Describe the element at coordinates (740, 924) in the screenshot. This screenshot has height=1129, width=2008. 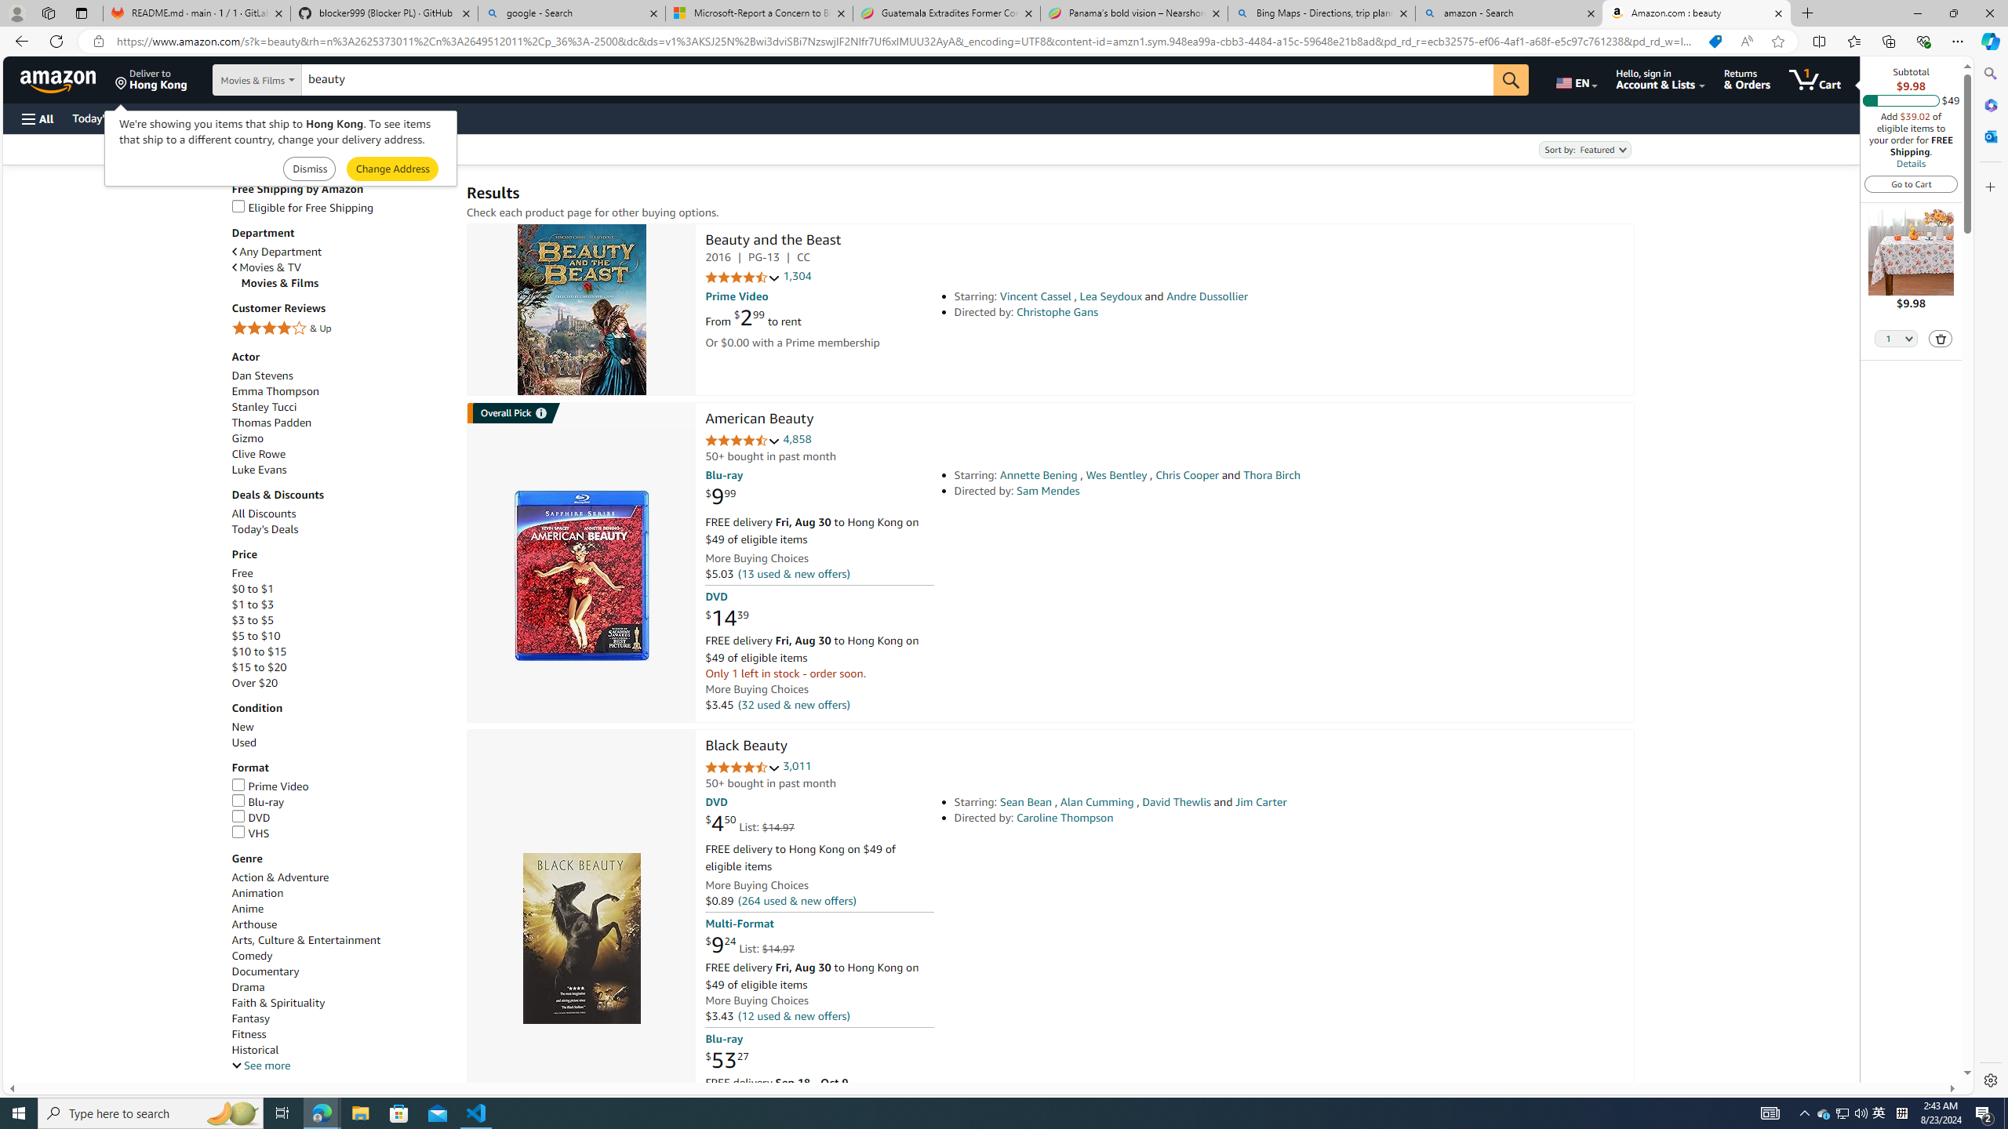
I see `Multi-Format` at that location.